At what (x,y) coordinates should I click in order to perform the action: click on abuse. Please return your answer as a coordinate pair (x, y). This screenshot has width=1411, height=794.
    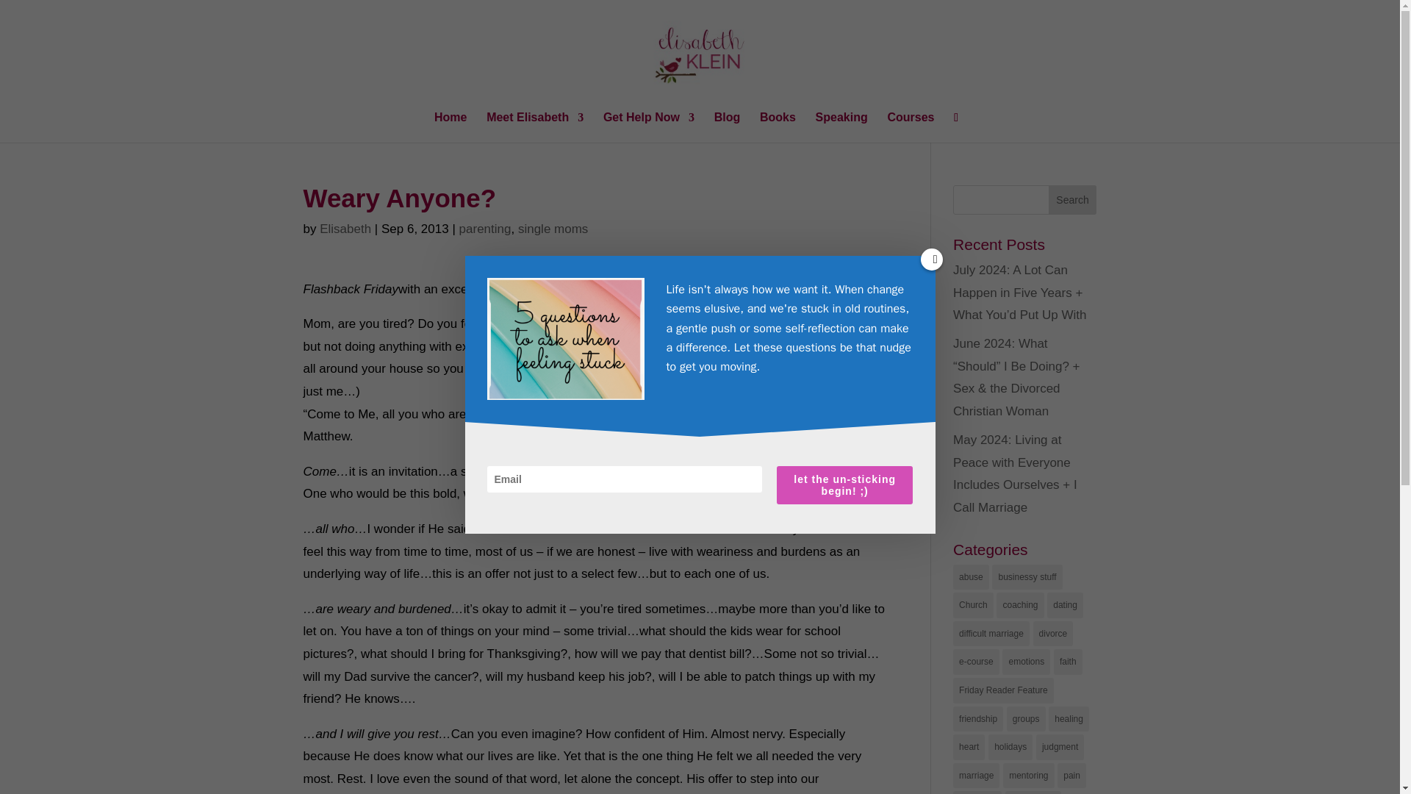
    Looking at the image, I should click on (971, 577).